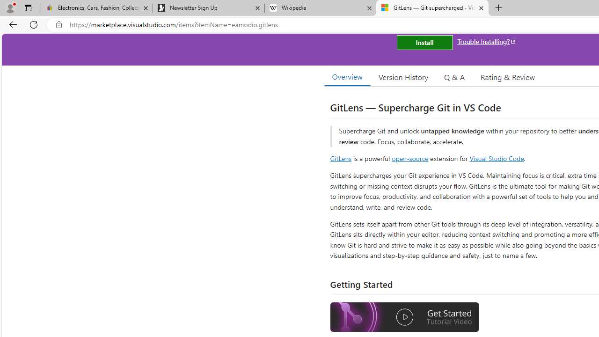  What do you see at coordinates (97, 8) in the screenshot?
I see `Electronics, Cars, Fashion, Collectibles & More | eBay` at bounding box center [97, 8].